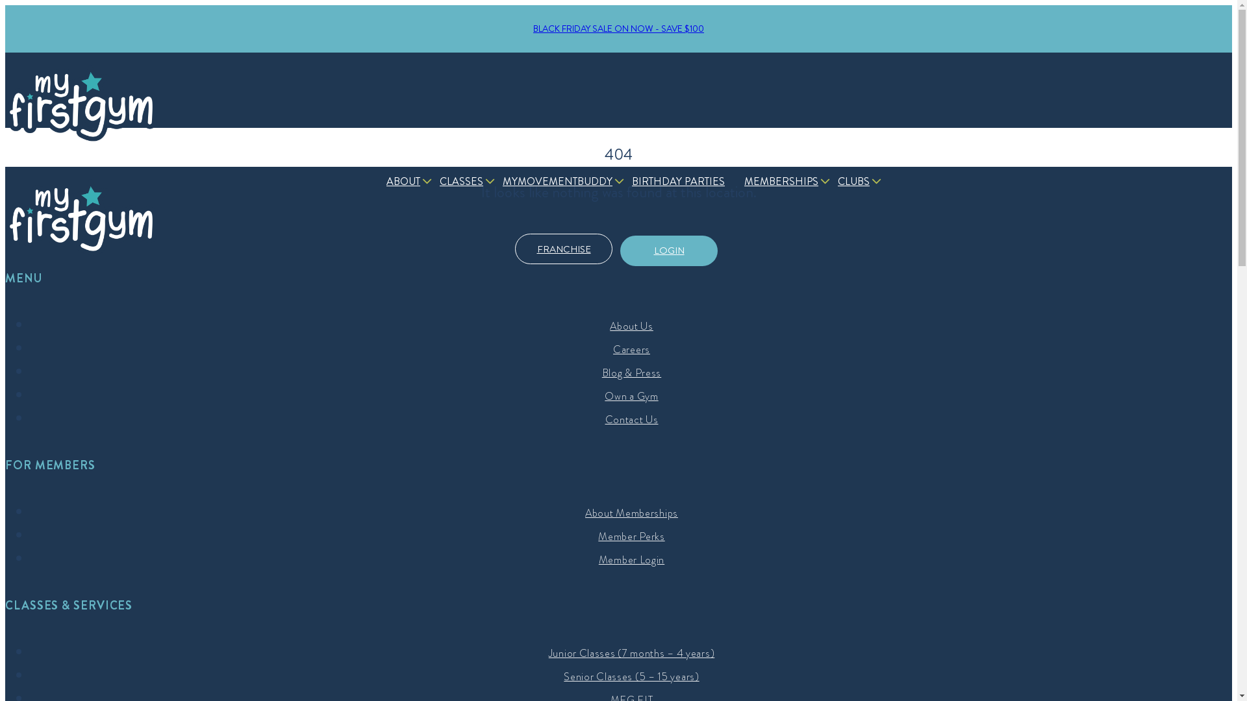  What do you see at coordinates (631, 349) in the screenshot?
I see `Careers` at bounding box center [631, 349].